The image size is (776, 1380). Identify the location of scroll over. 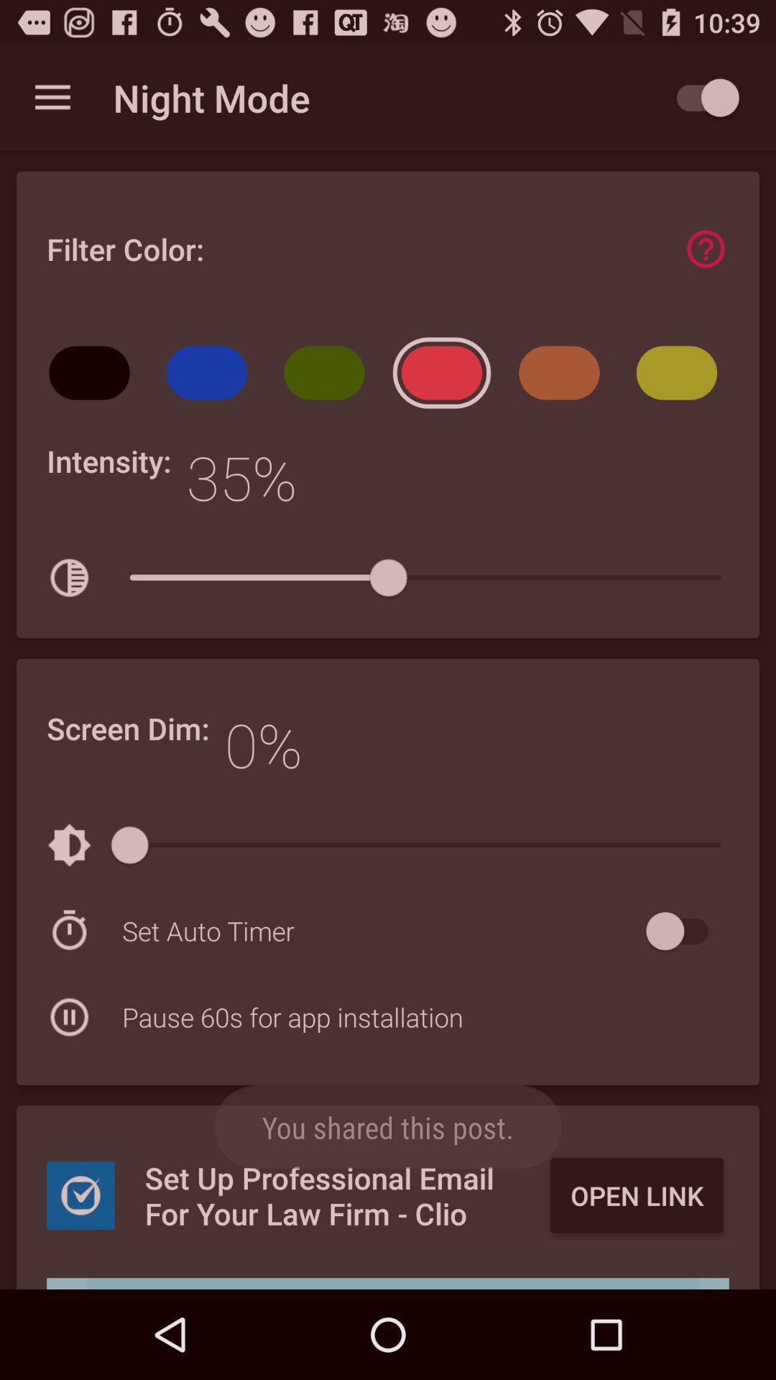
(388, 1284).